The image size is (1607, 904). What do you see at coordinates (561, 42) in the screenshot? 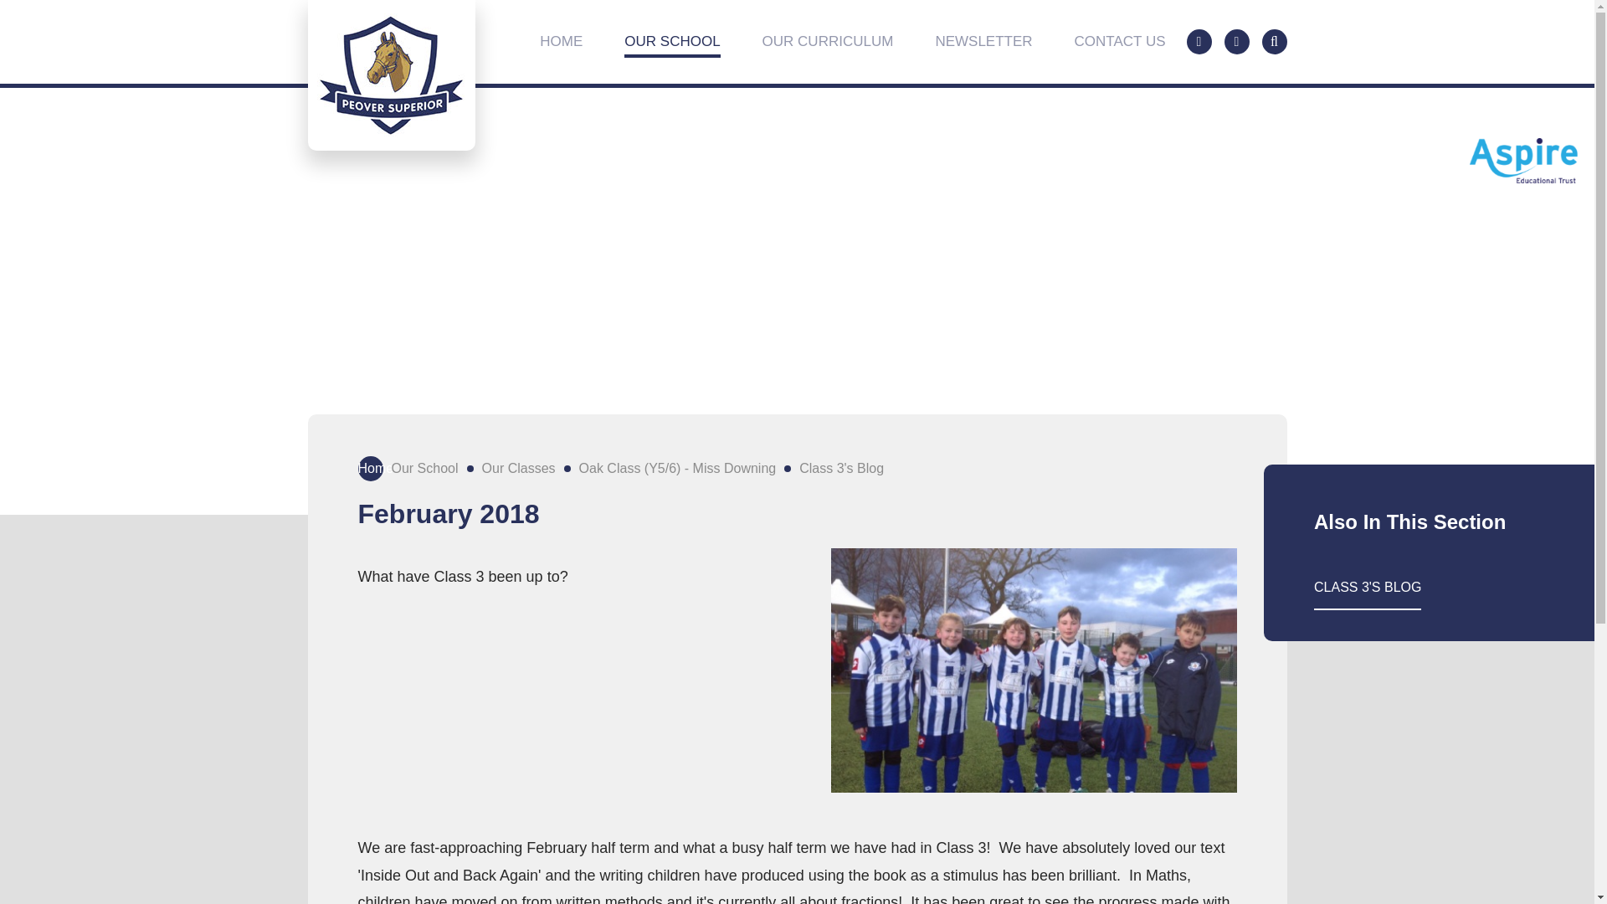
I see `HOME` at bounding box center [561, 42].